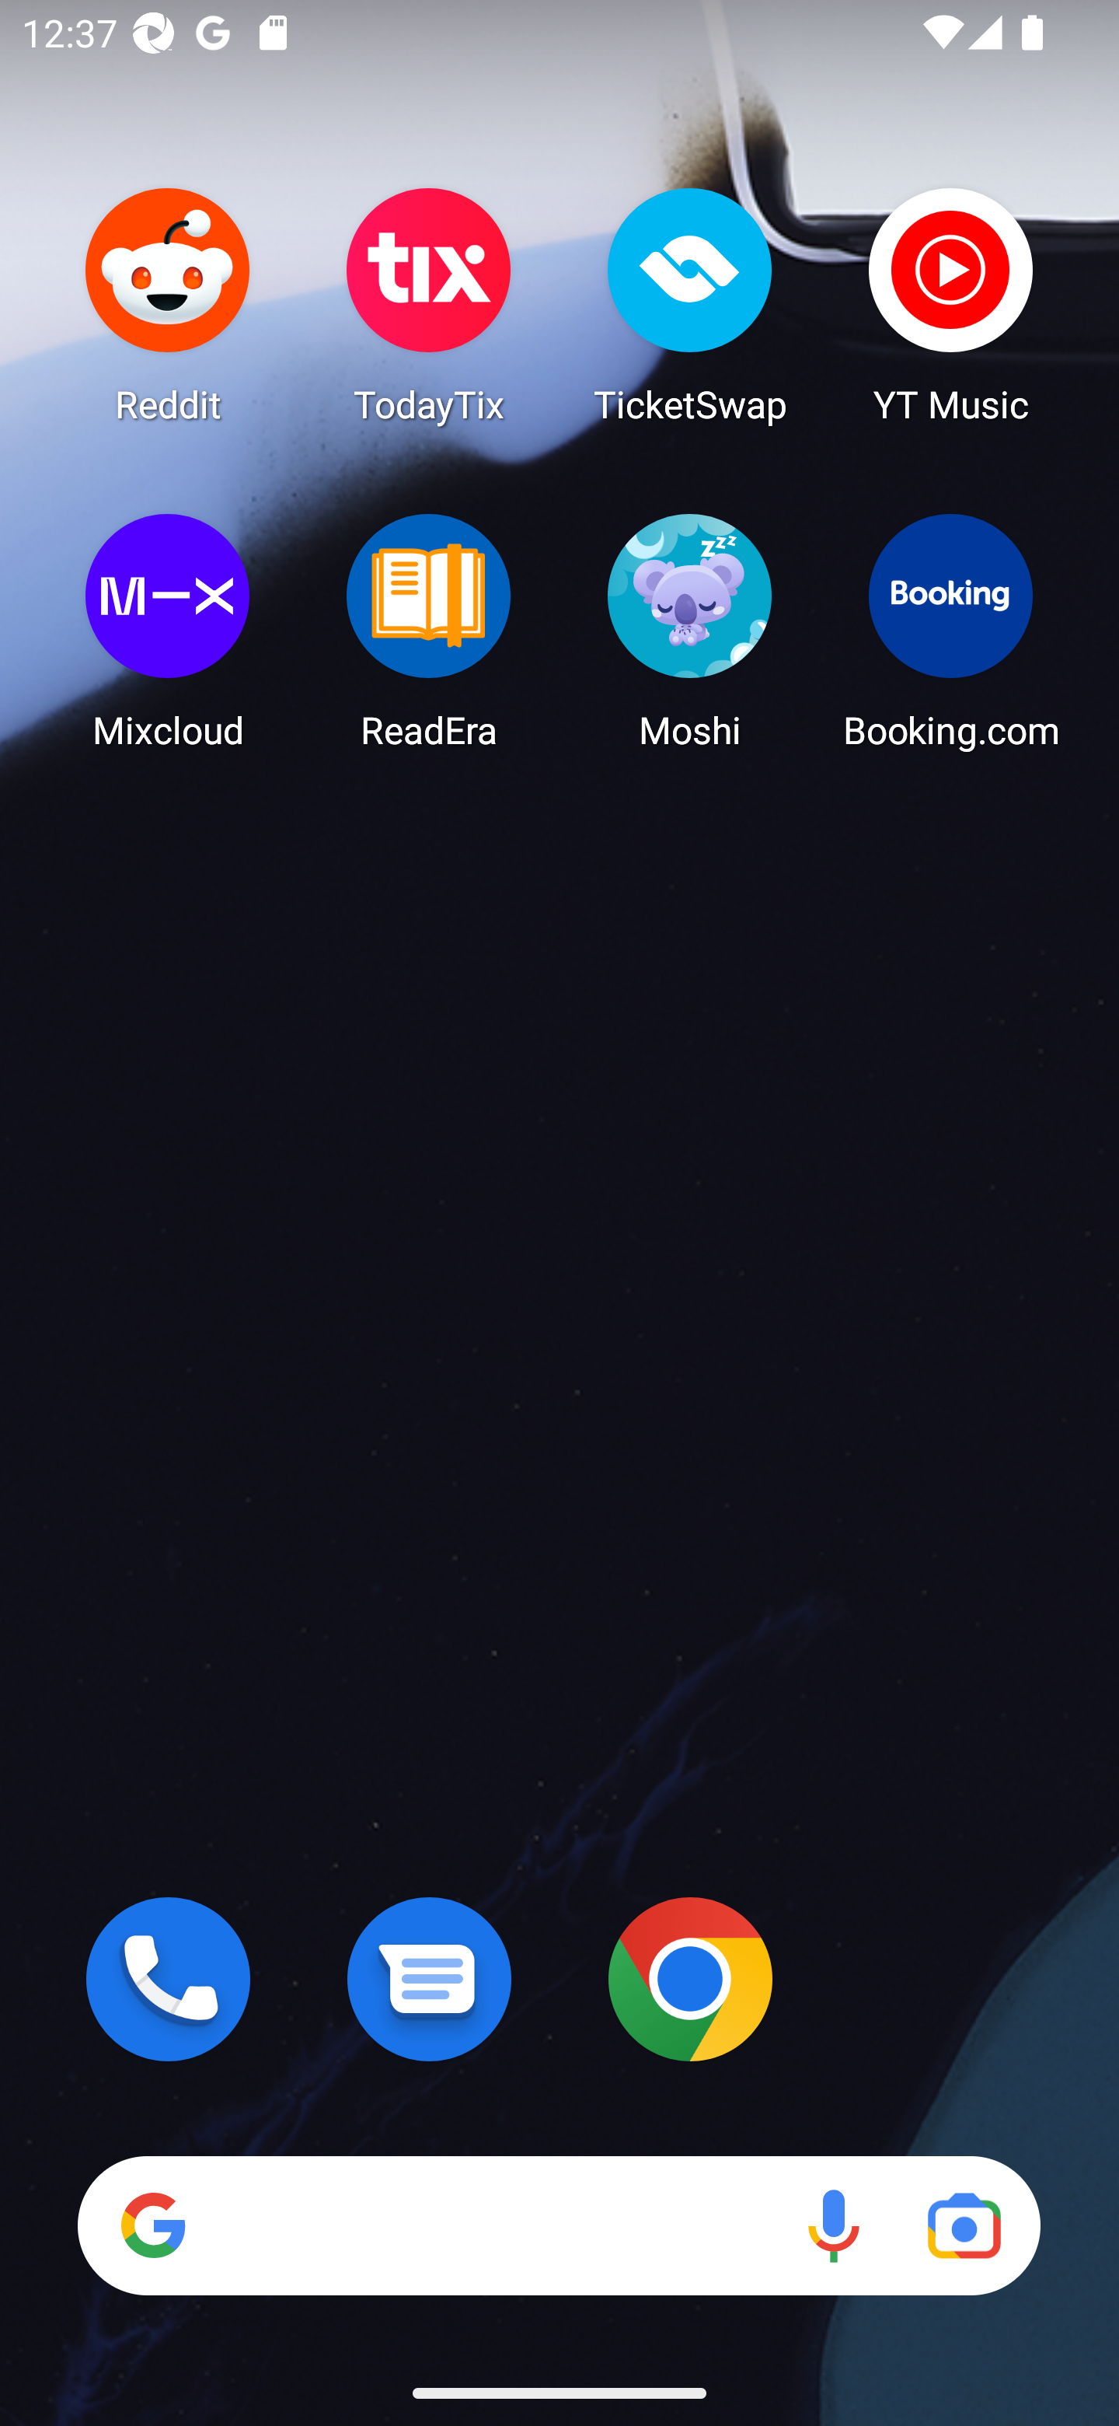  I want to click on Reddit, so click(168, 305).